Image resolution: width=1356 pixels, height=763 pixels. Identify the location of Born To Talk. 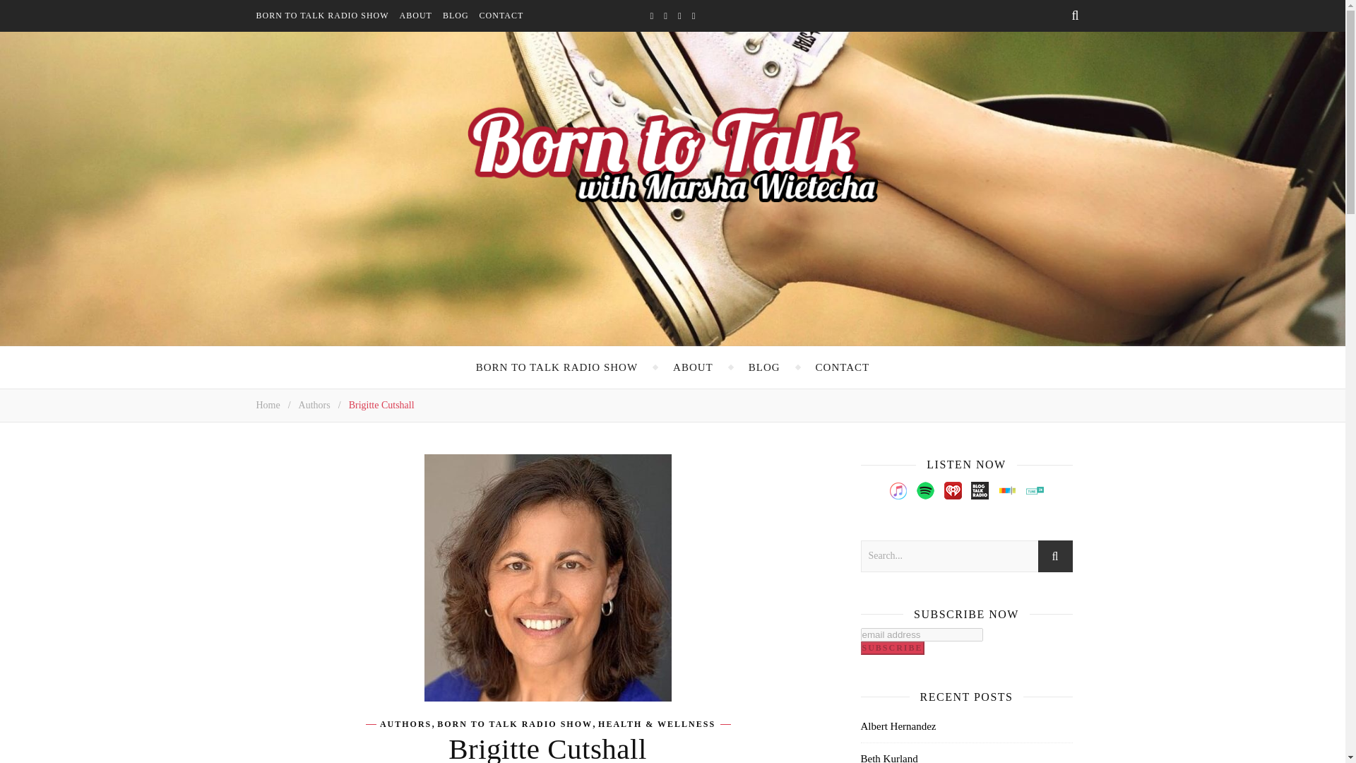
(672, 153).